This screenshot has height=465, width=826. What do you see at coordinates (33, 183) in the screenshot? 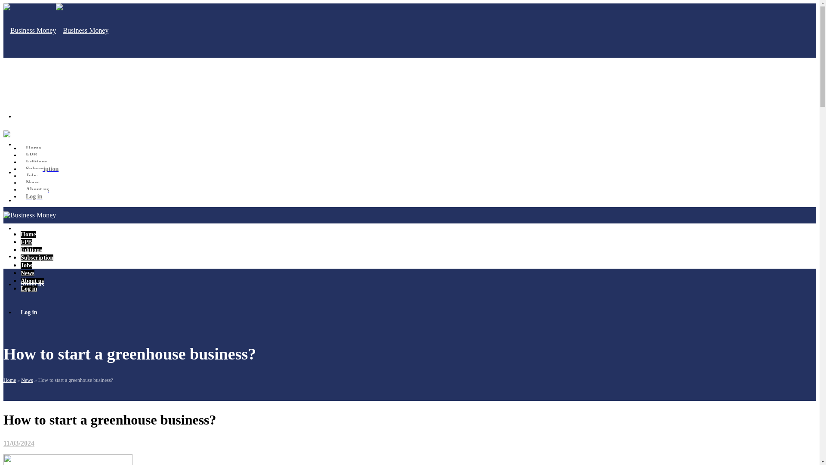
I see `News` at bounding box center [33, 183].